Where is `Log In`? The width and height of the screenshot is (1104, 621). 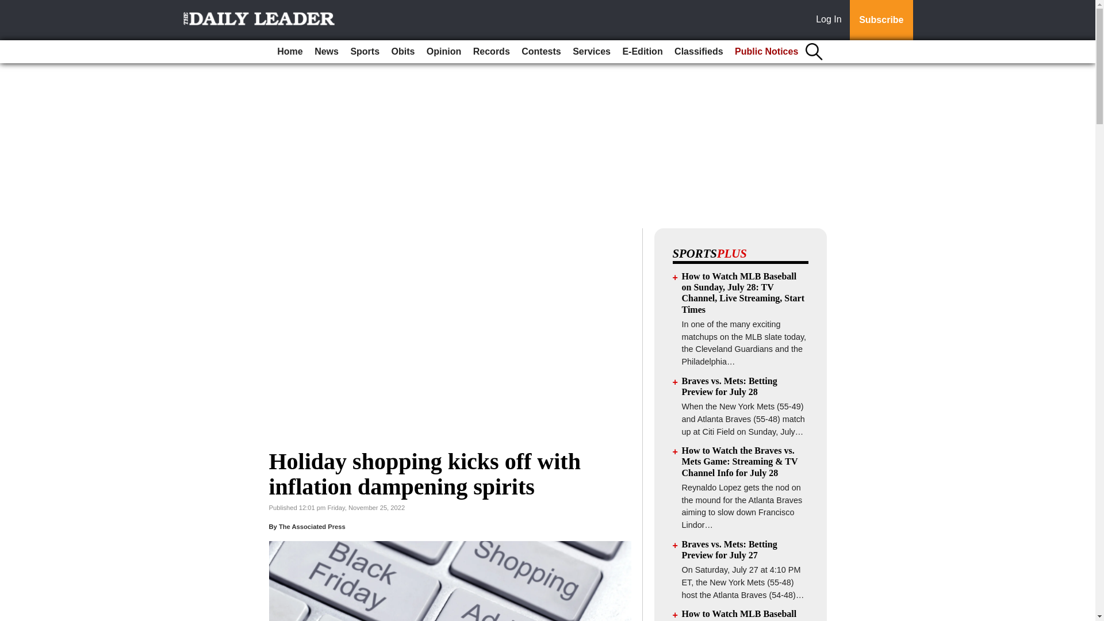 Log In is located at coordinates (831, 20).